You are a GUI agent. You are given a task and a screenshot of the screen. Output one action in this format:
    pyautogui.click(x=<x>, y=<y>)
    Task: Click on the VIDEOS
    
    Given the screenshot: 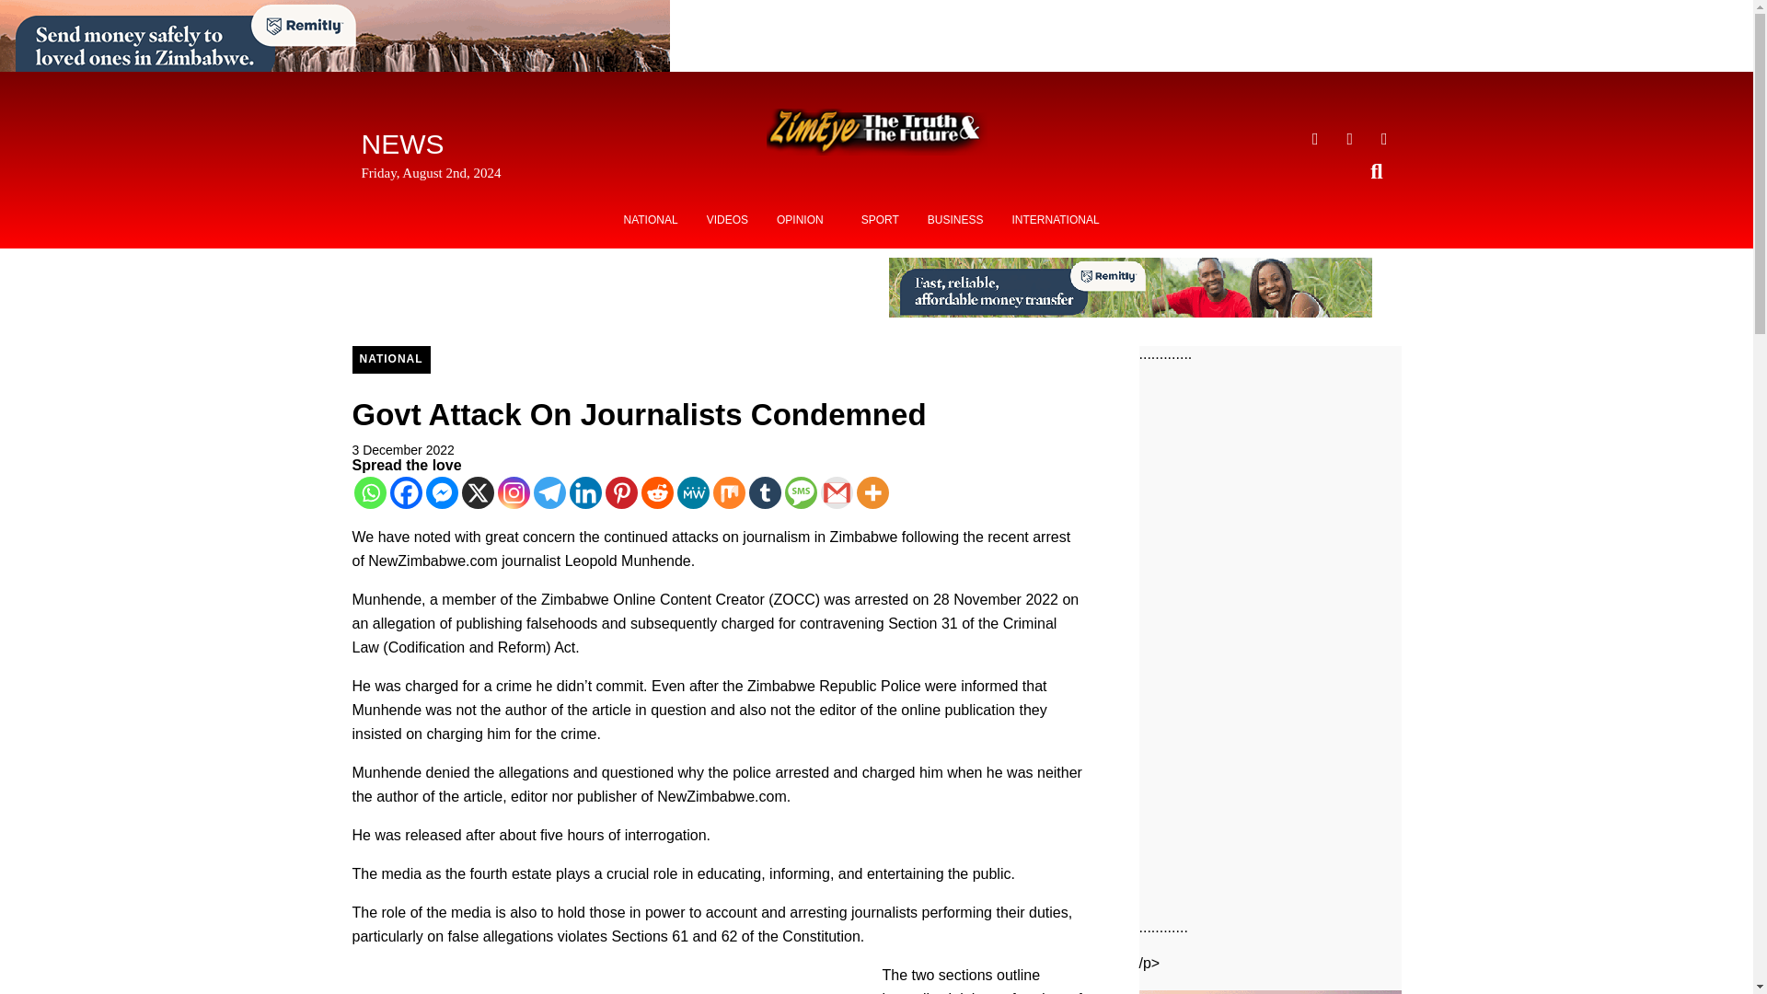 What is the action you would take?
    pyautogui.click(x=727, y=220)
    